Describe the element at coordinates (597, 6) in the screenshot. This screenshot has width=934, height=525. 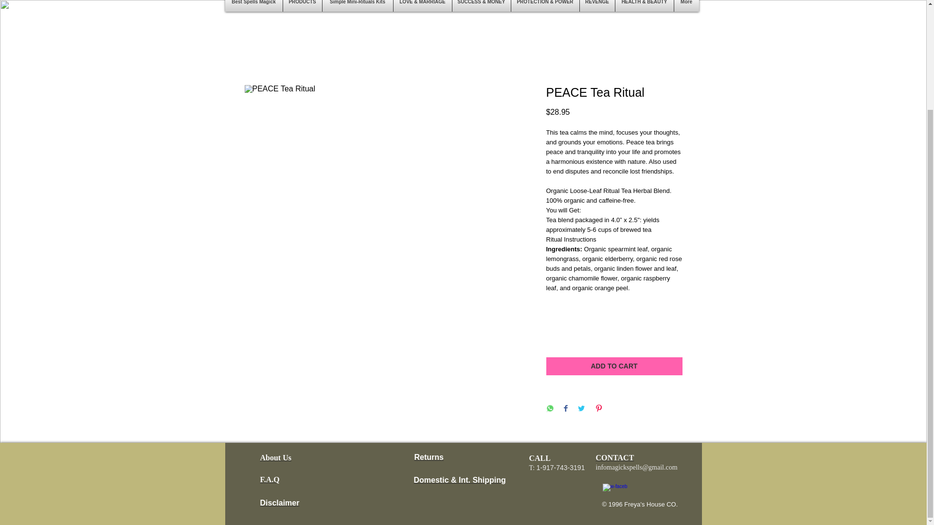
I see `REVENGE` at that location.